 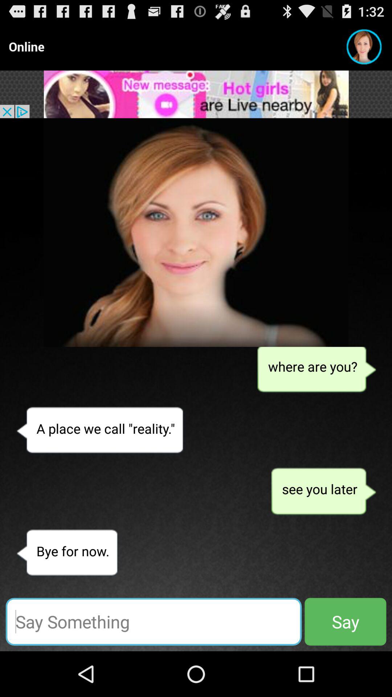 What do you see at coordinates (196, 94) in the screenshot?
I see `details about advertisement` at bounding box center [196, 94].